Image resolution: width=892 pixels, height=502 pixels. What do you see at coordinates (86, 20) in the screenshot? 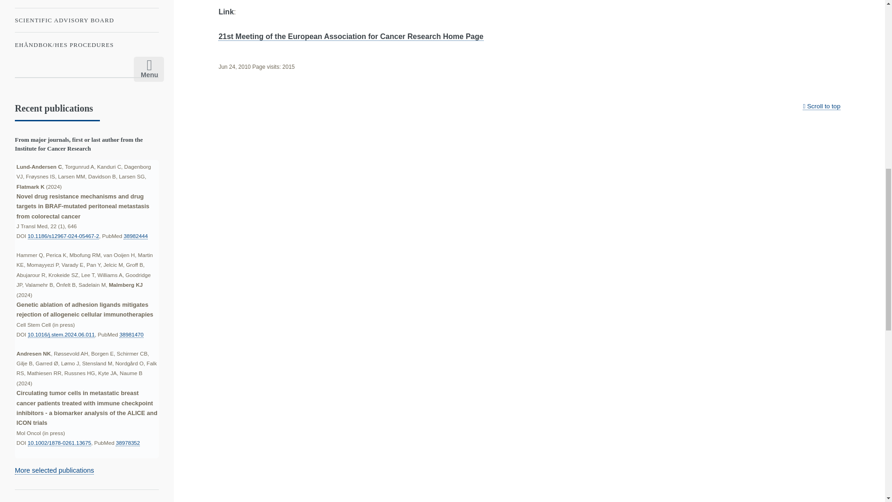
I see `SCIENTIFIC ADVISORY BOARD` at bounding box center [86, 20].